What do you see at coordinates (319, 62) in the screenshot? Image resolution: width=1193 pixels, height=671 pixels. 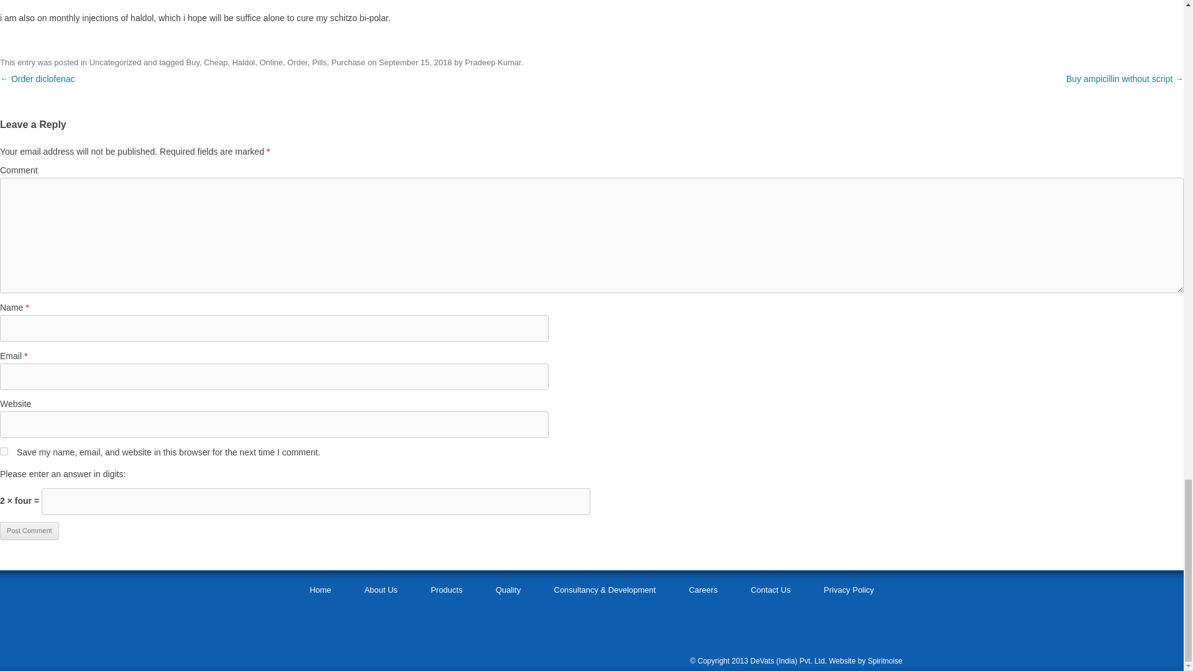 I see `Pills` at bounding box center [319, 62].